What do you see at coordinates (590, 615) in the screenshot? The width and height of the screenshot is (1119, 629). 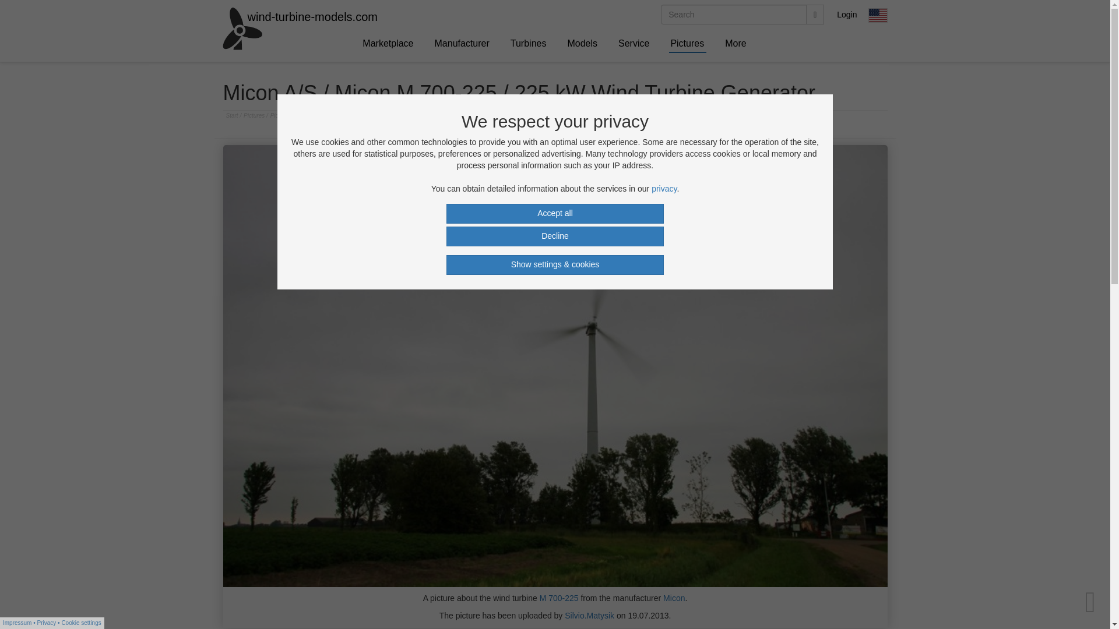 I see `Silvio.Matysik` at bounding box center [590, 615].